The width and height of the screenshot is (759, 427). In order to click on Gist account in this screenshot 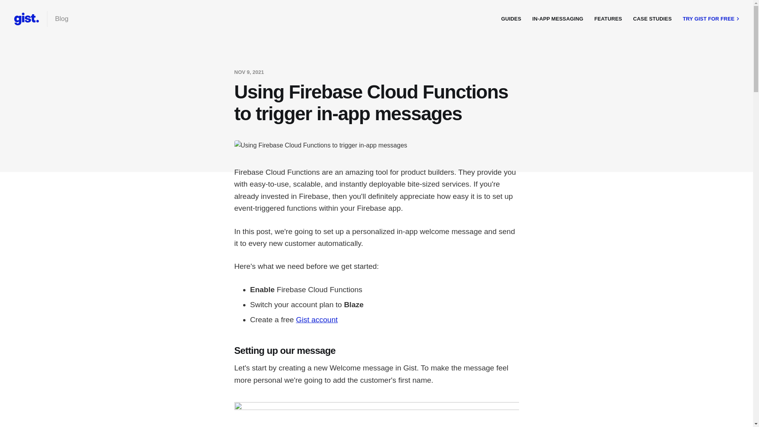, I will do `click(317, 319)`.